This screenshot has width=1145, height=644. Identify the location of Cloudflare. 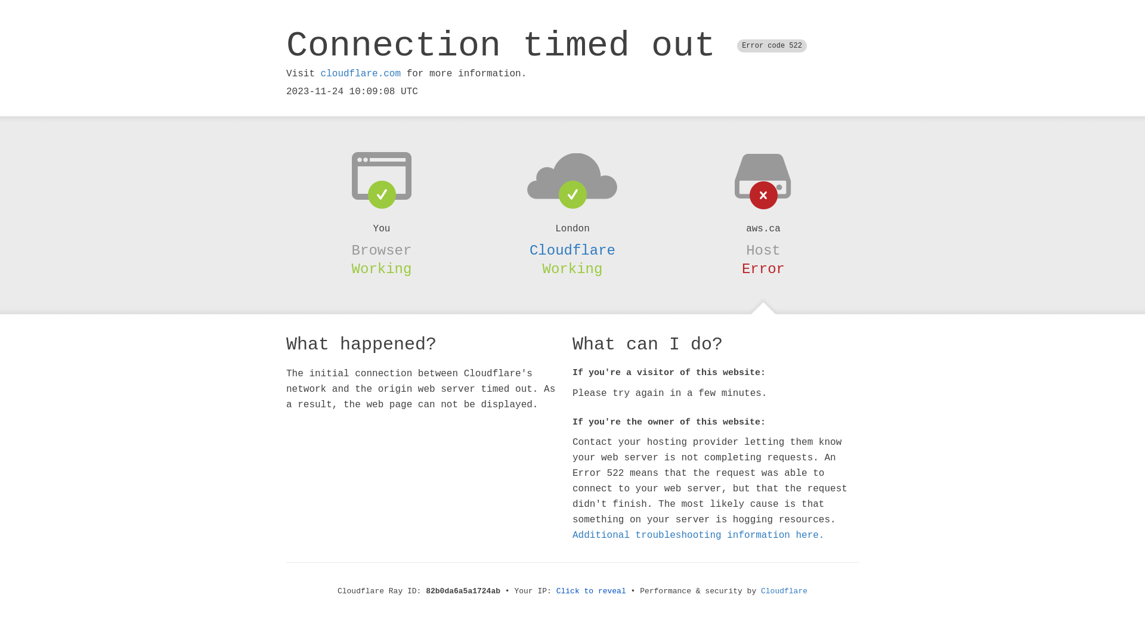
(572, 250).